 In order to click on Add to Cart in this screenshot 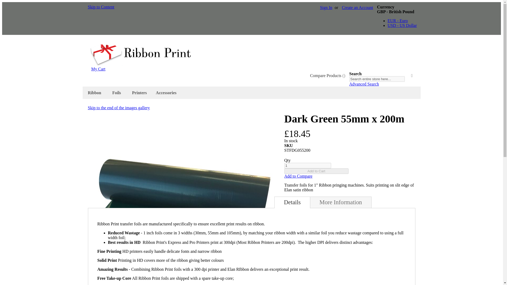, I will do `click(316, 171)`.